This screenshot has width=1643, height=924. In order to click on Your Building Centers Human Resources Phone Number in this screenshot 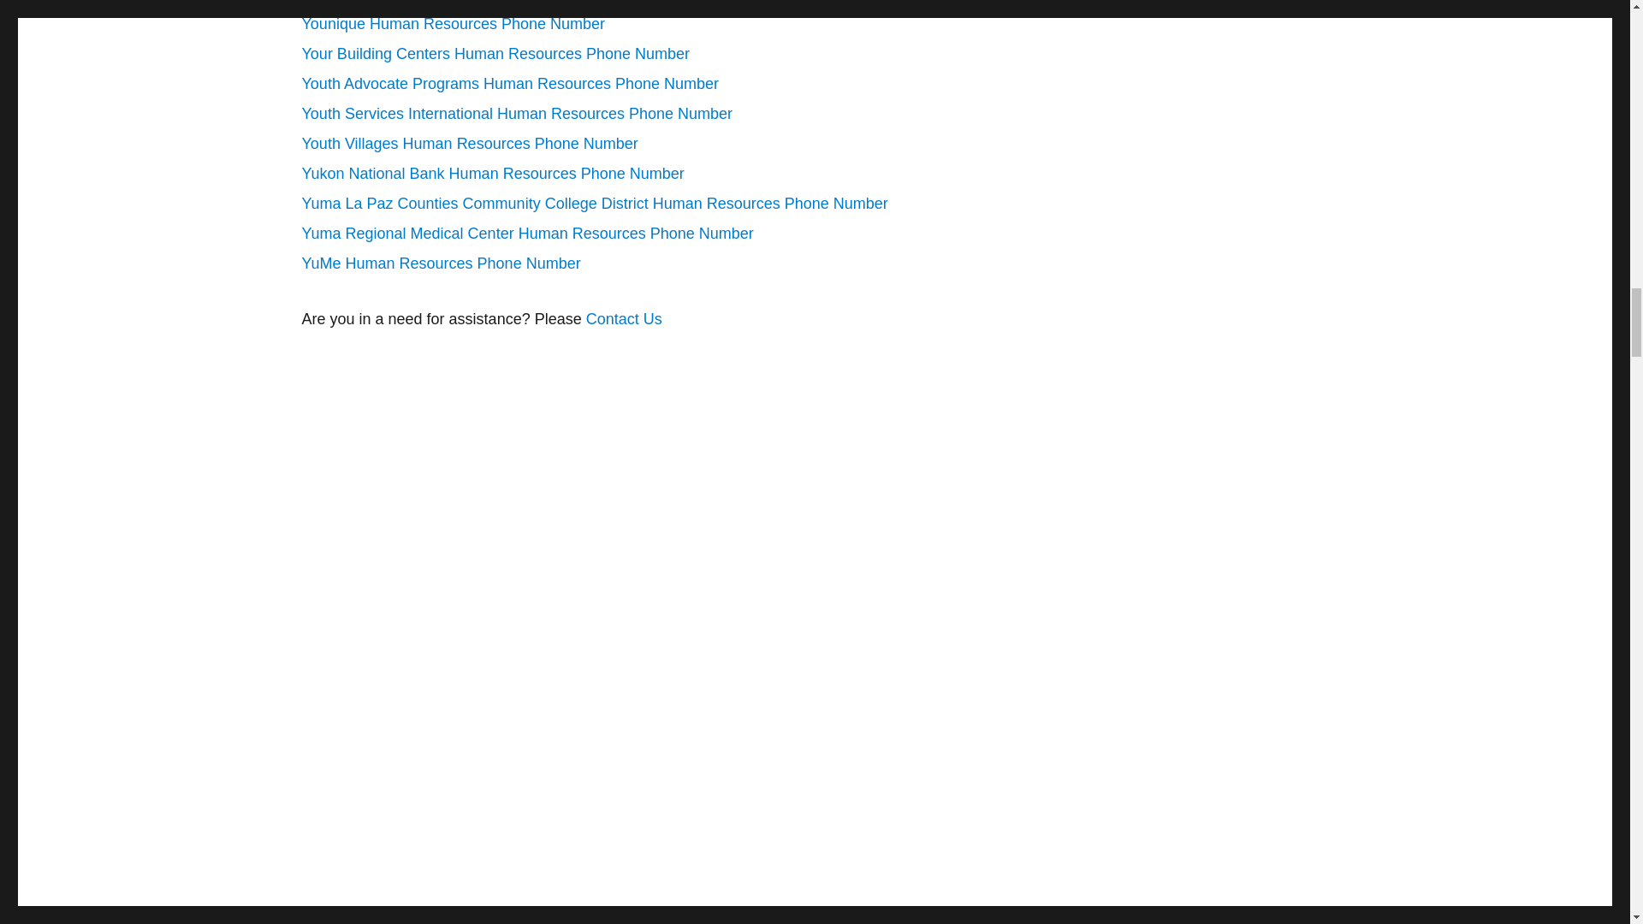, I will do `click(495, 53)`.